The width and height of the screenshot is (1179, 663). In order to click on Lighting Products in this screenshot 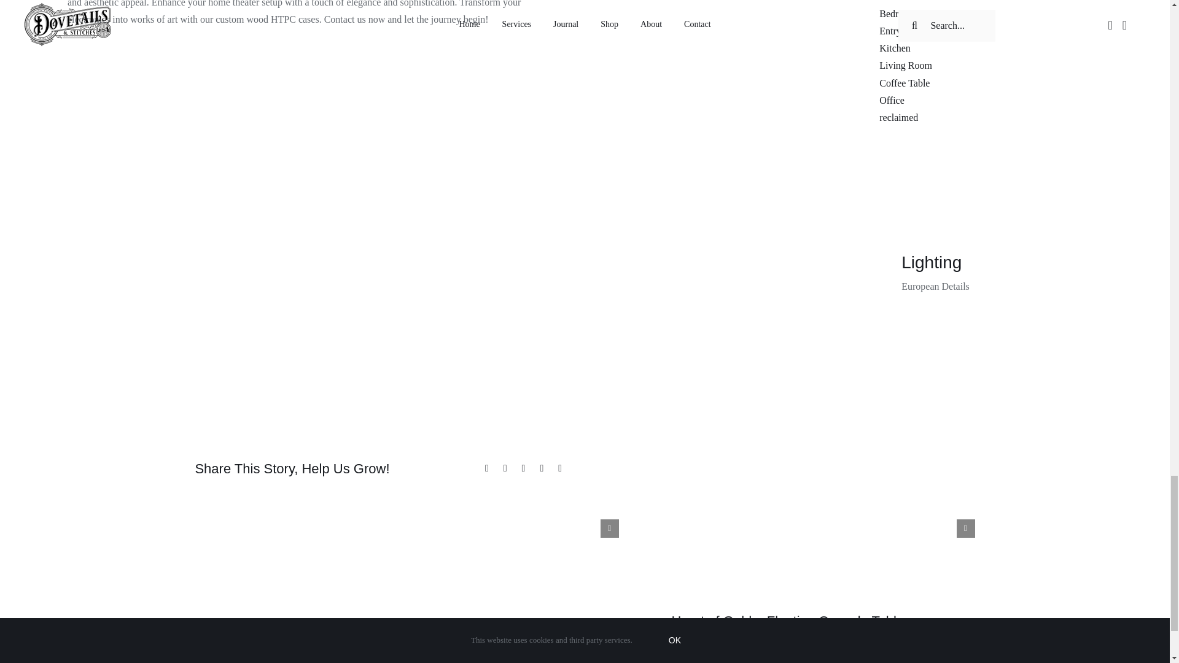, I will do `click(1016, 273)`.